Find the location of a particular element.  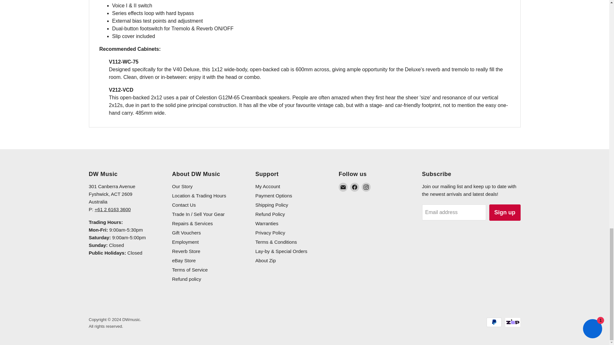

Email is located at coordinates (343, 187).